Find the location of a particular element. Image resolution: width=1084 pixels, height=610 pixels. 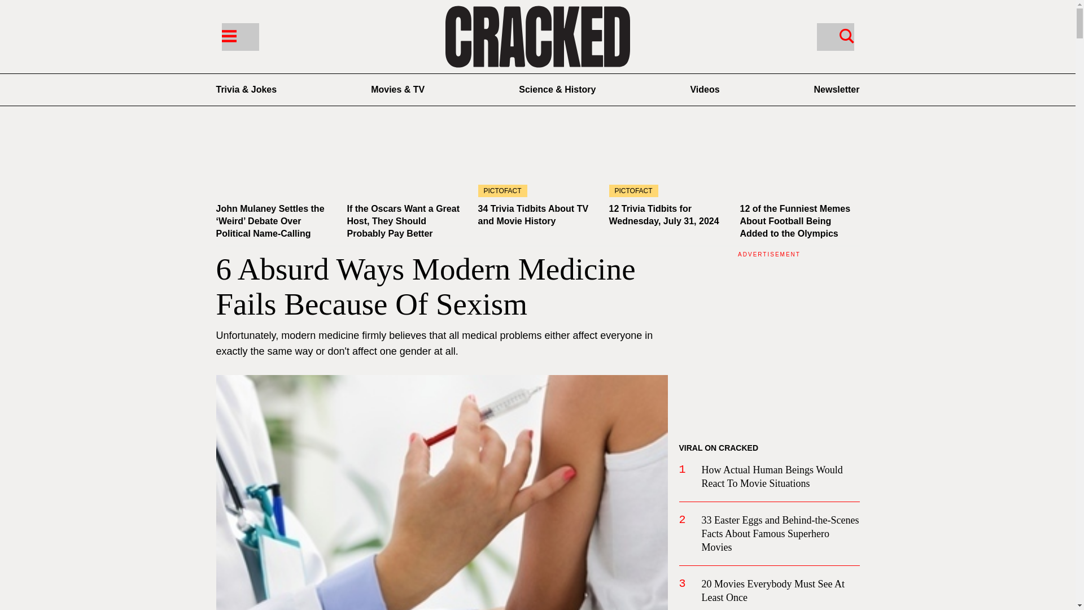

Newsletter is located at coordinates (837, 89).